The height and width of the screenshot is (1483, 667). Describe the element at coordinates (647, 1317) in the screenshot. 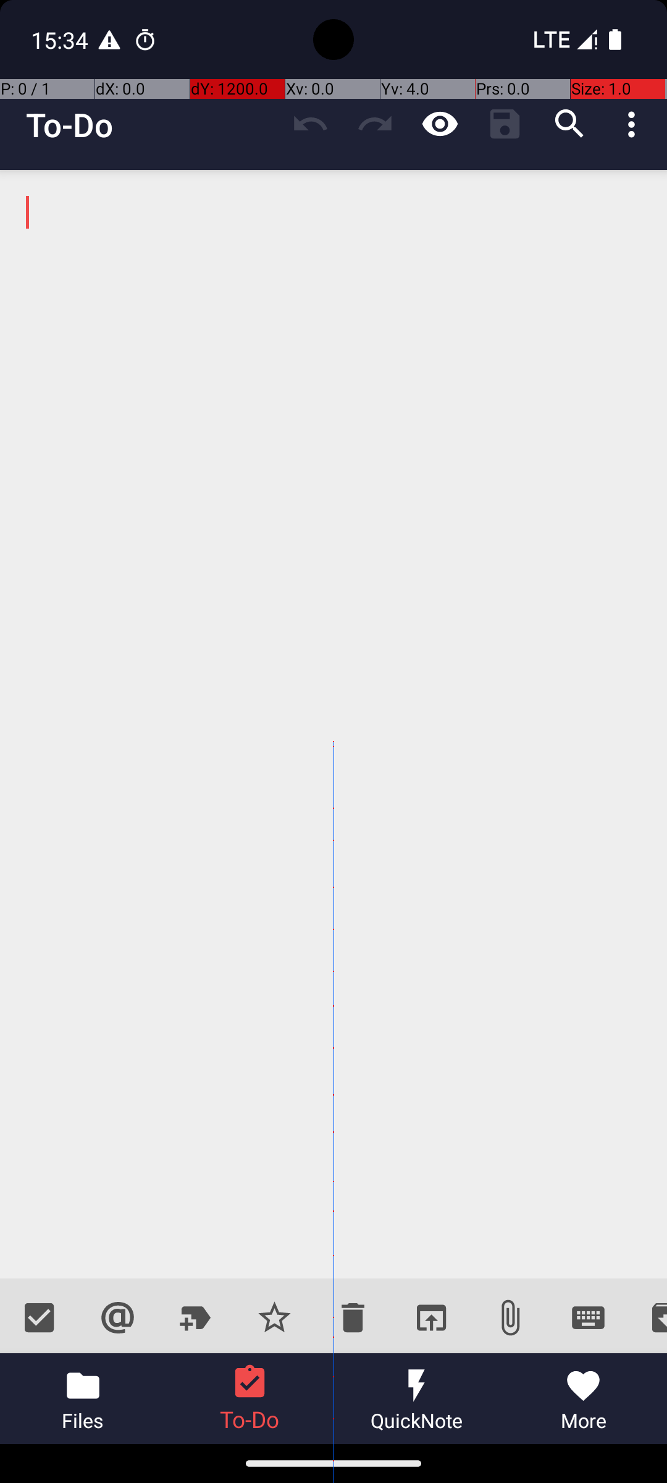

I see `Archive completed tasks` at that location.